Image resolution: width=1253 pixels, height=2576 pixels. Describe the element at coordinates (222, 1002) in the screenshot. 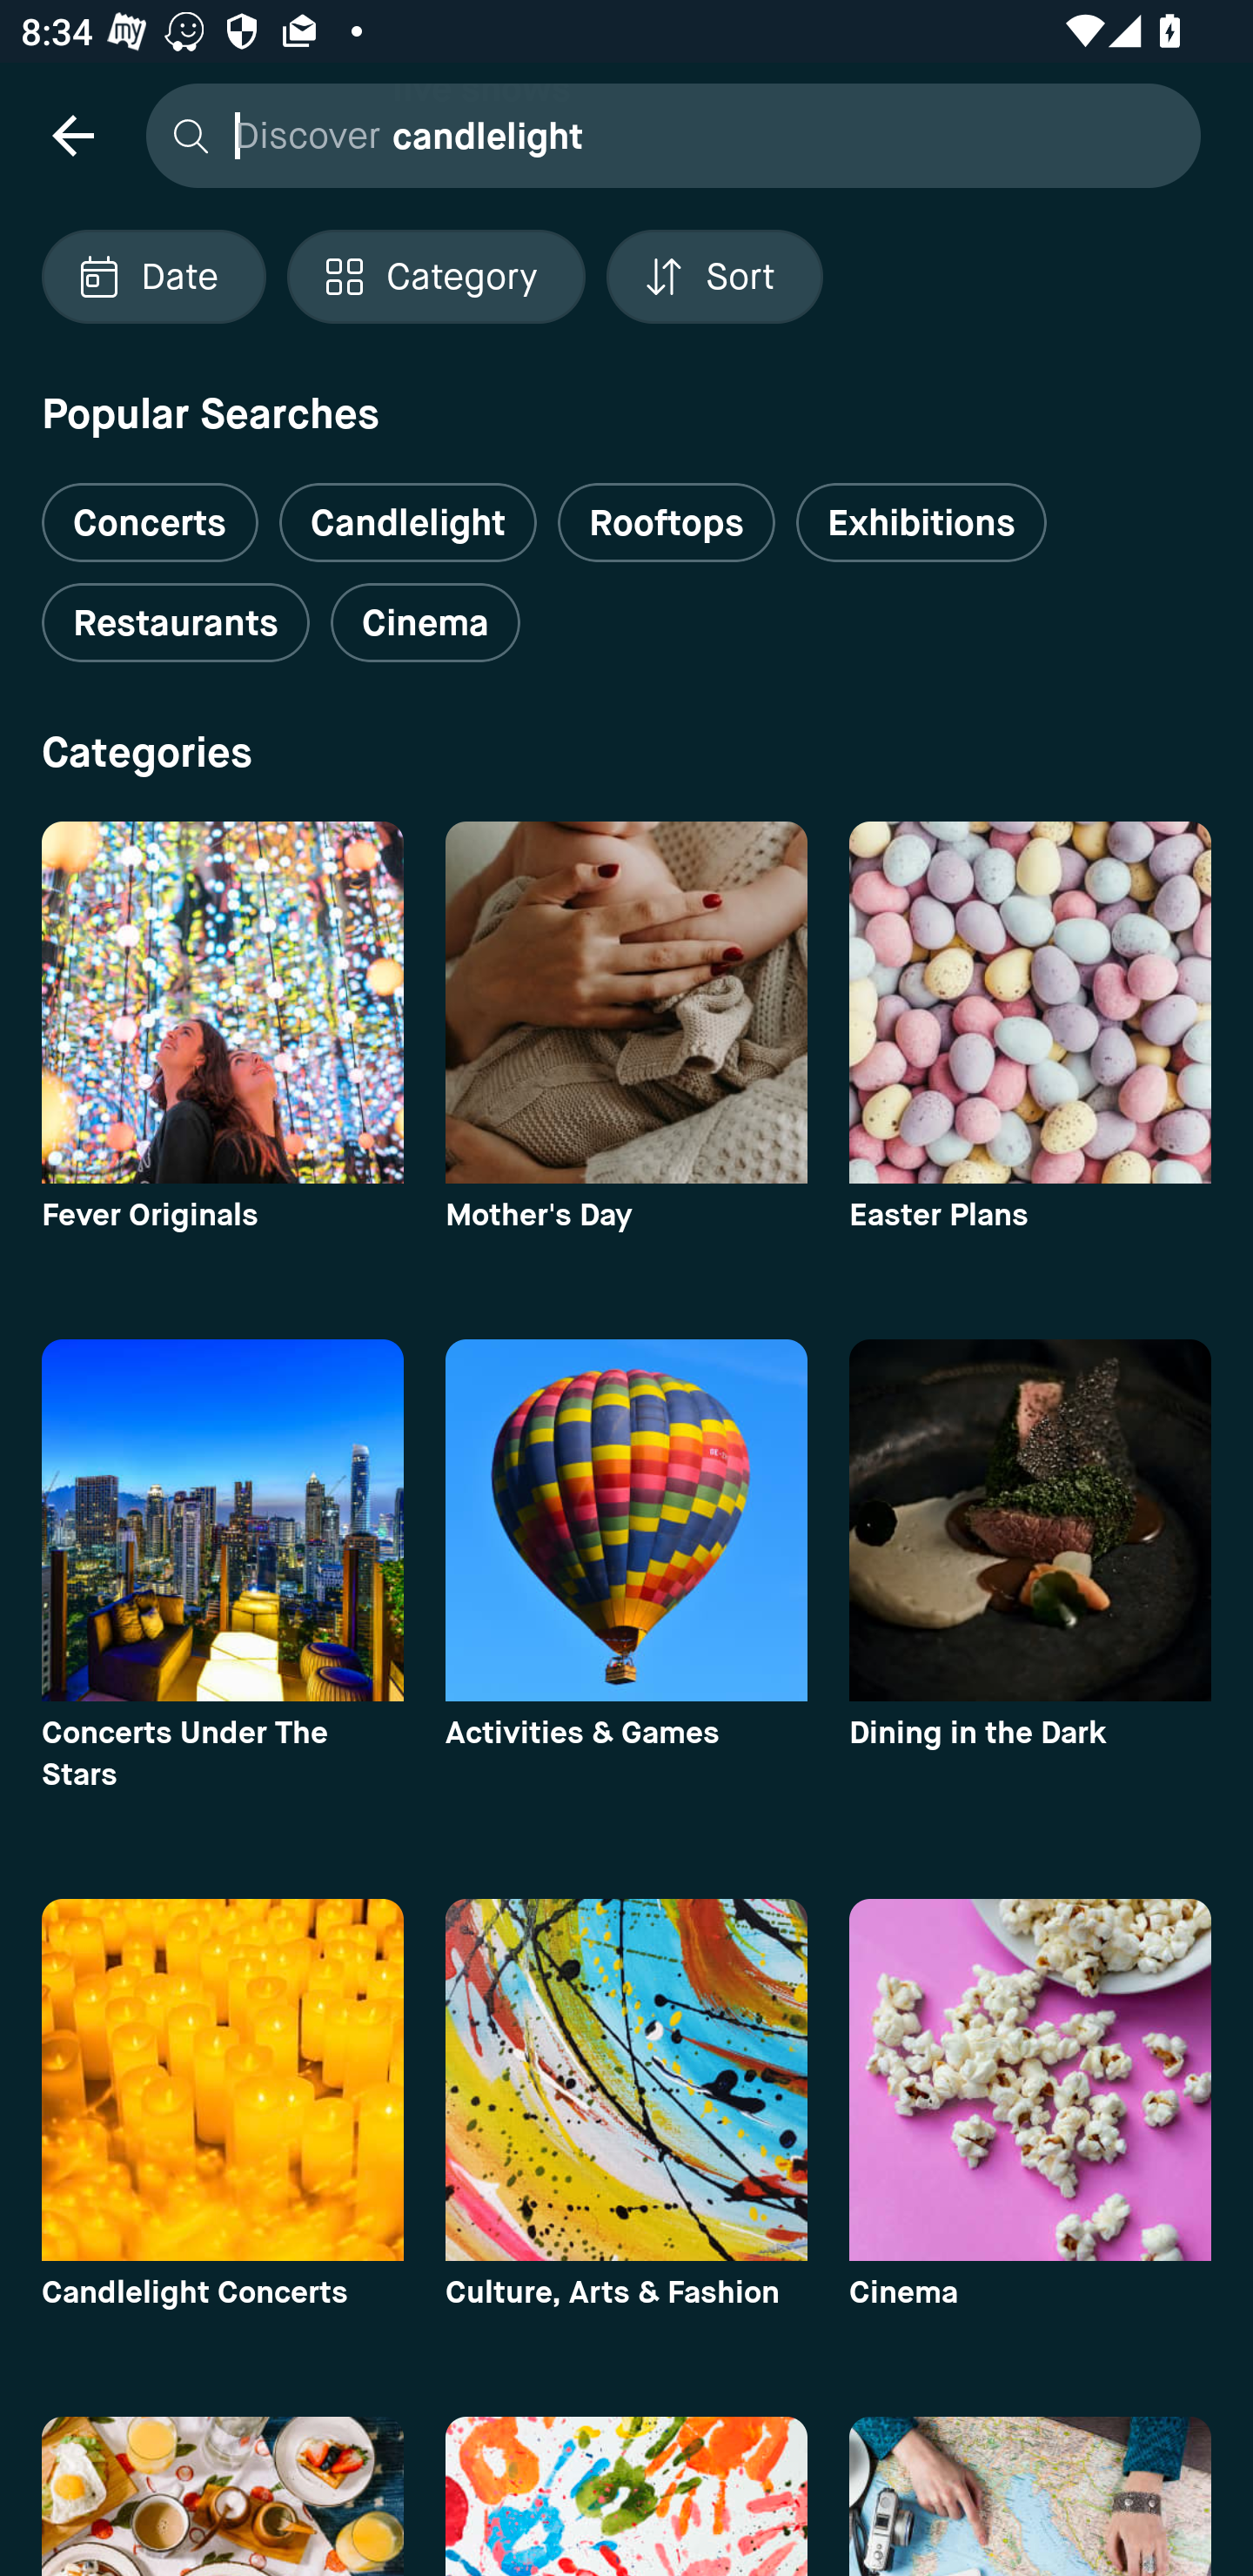

I see `category image` at that location.